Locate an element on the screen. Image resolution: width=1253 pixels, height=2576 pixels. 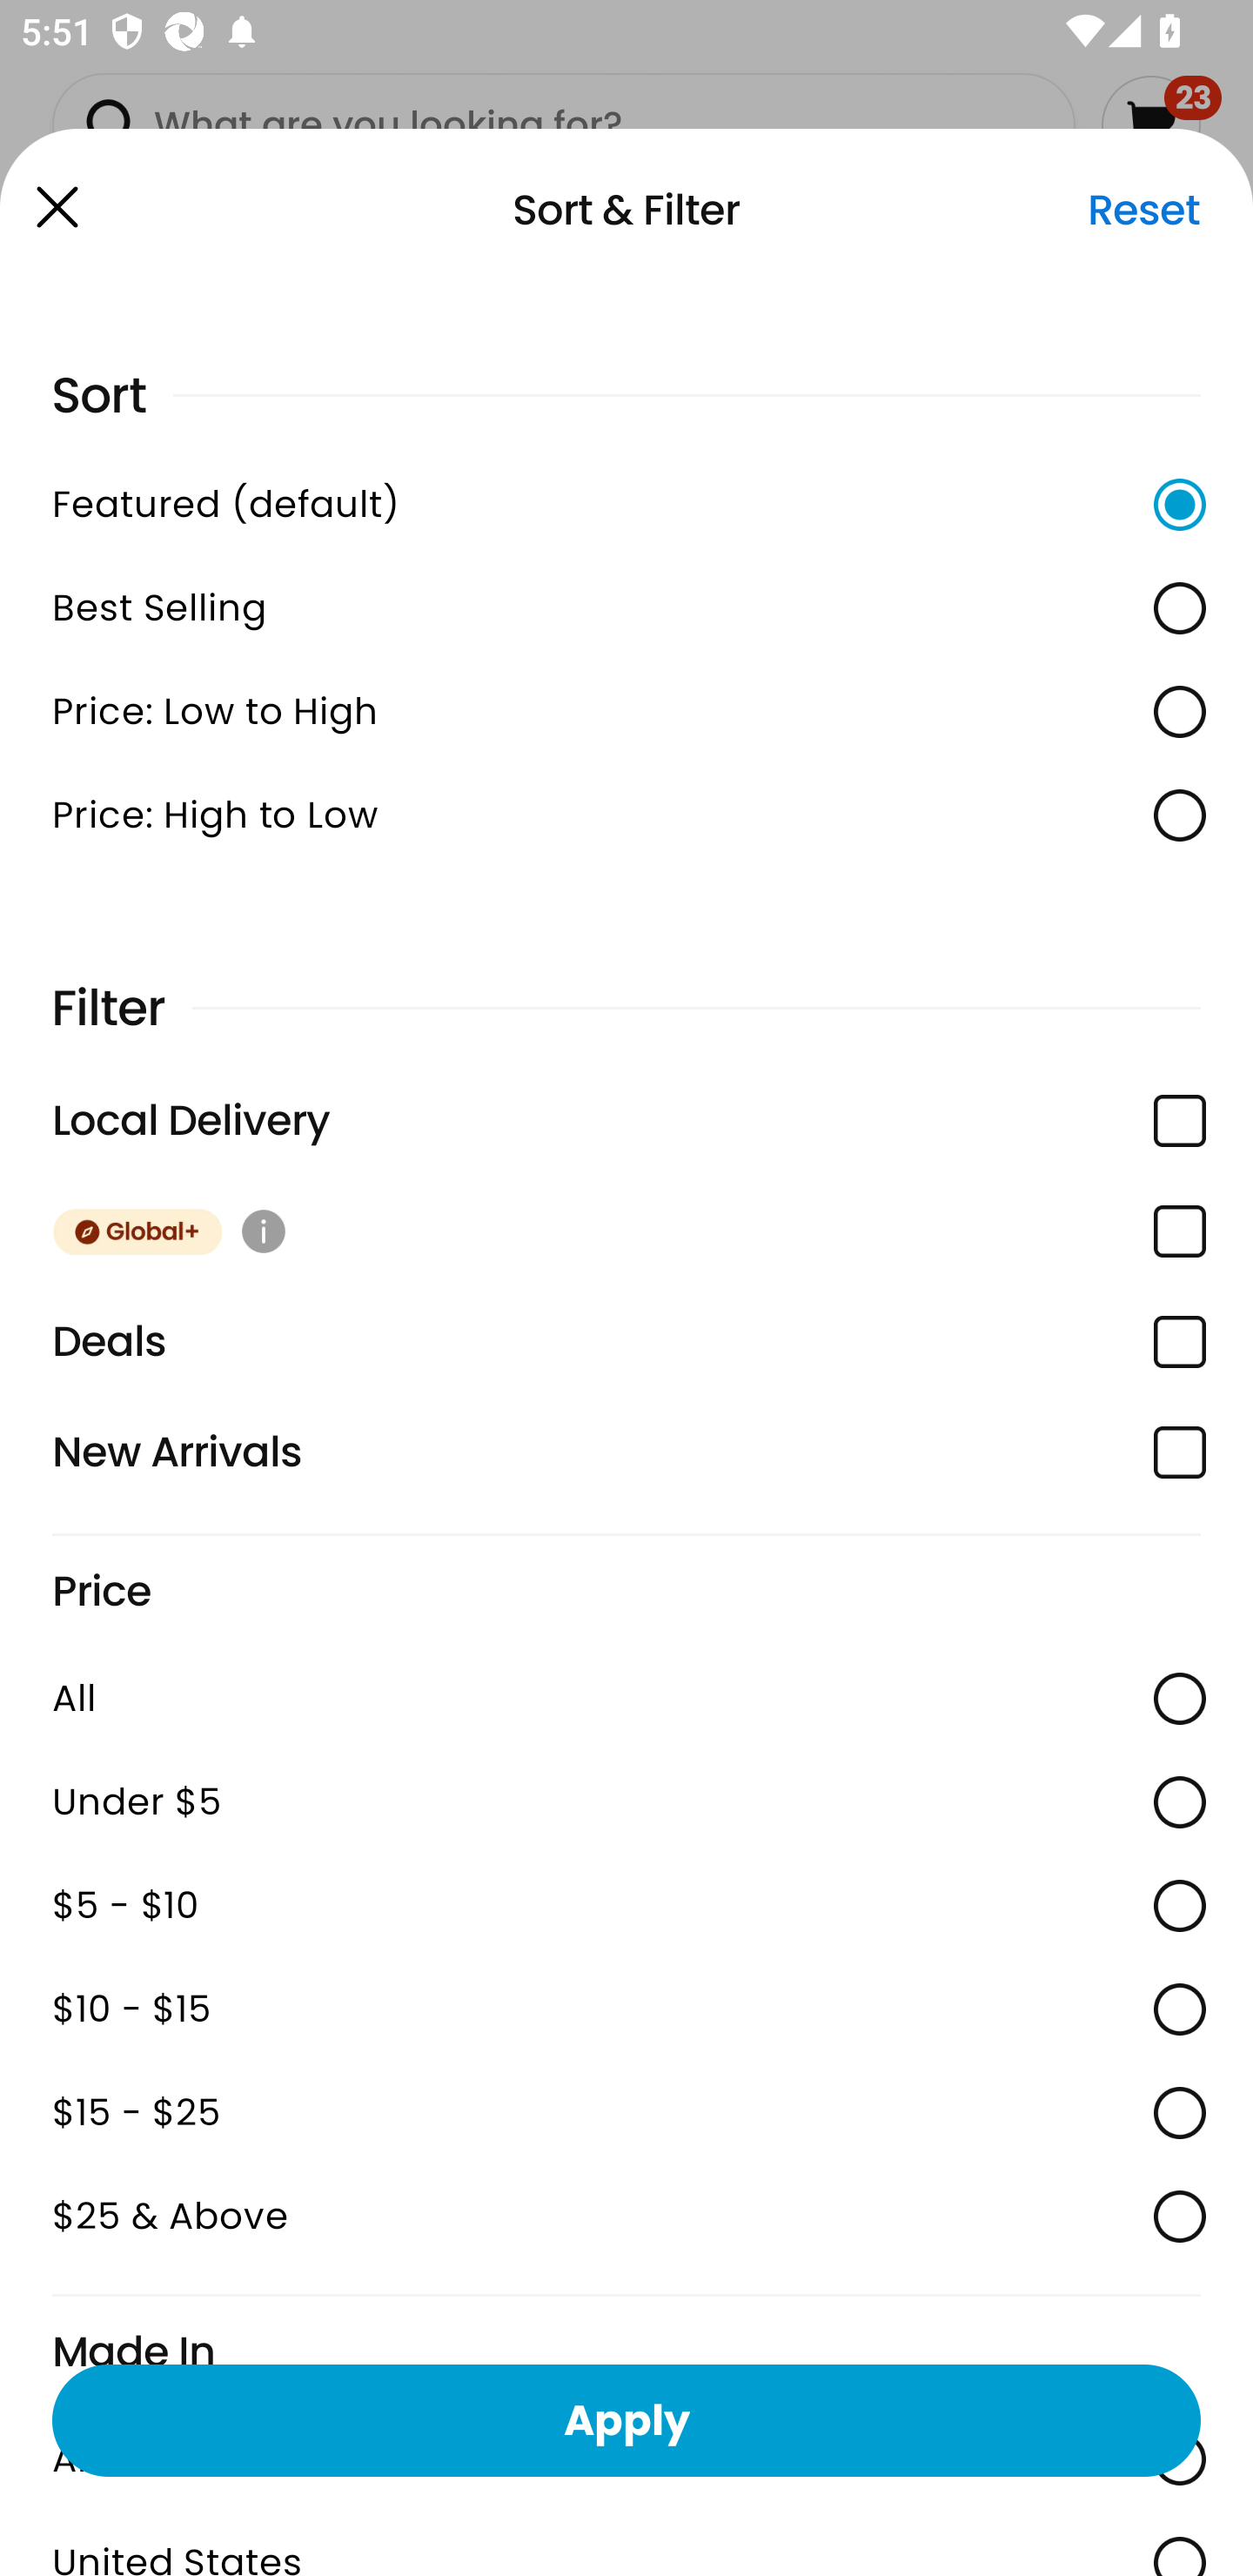
Reset is located at coordinates (1143, 210).